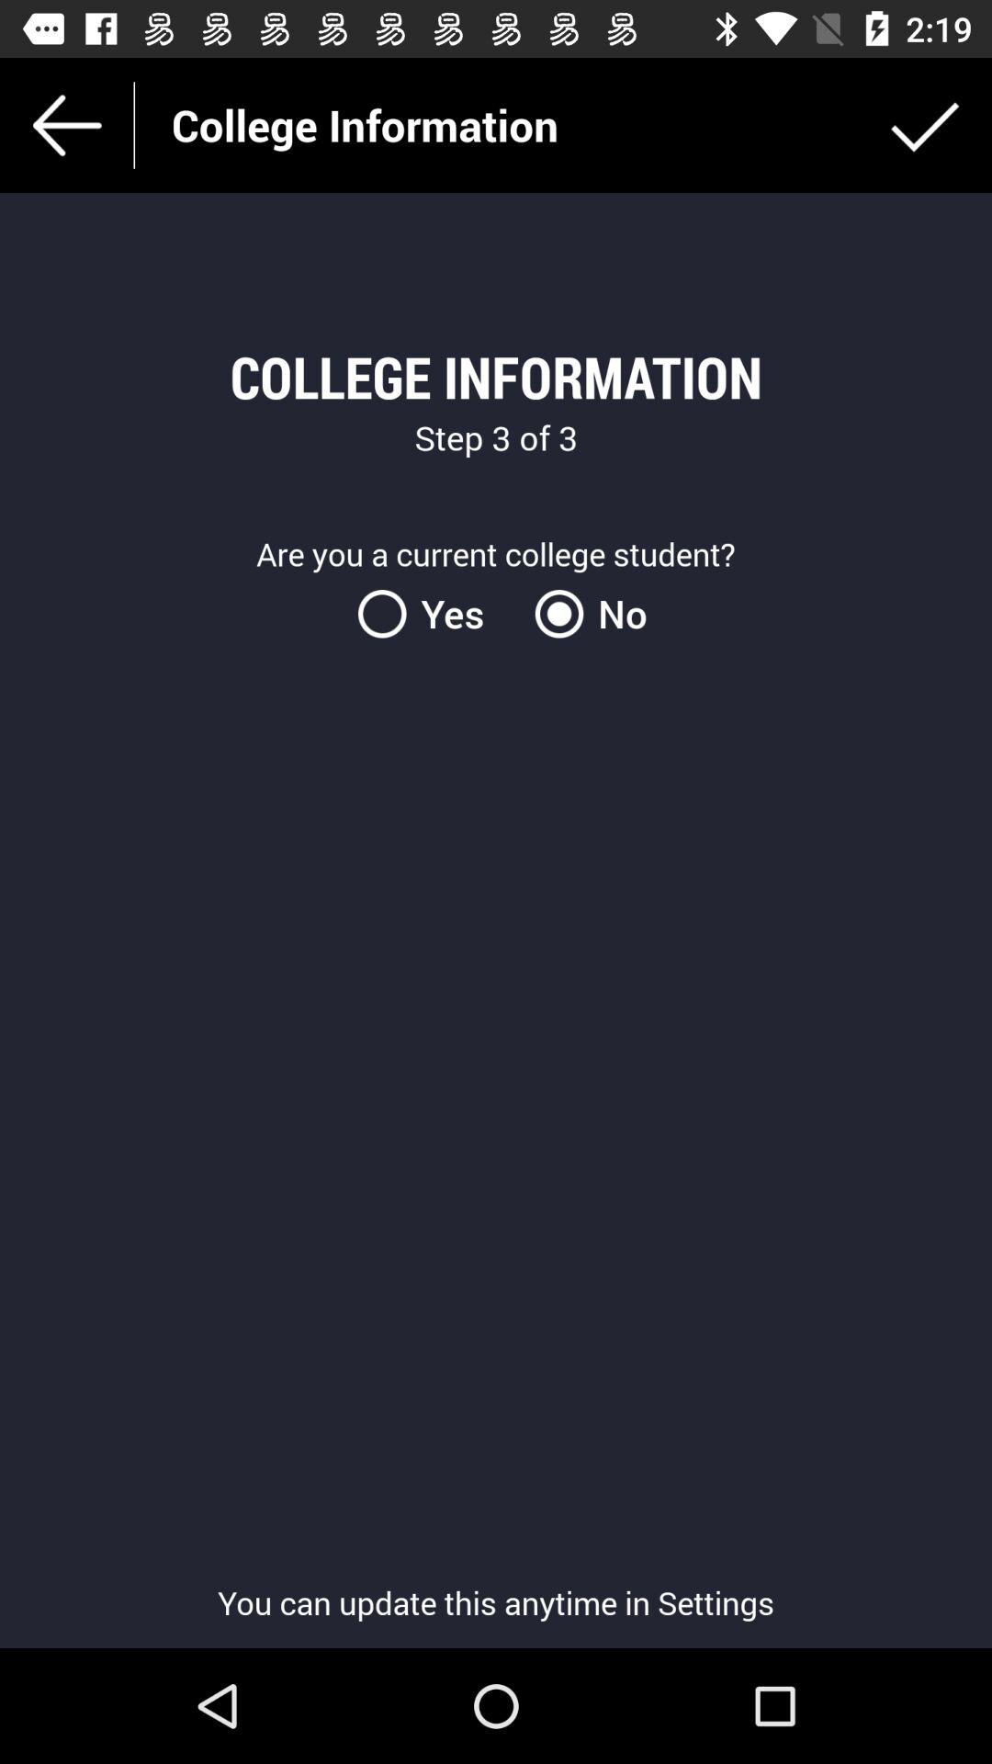 The height and width of the screenshot is (1764, 992). What do you see at coordinates (432, 614) in the screenshot?
I see `turn off item to the left of the no` at bounding box center [432, 614].